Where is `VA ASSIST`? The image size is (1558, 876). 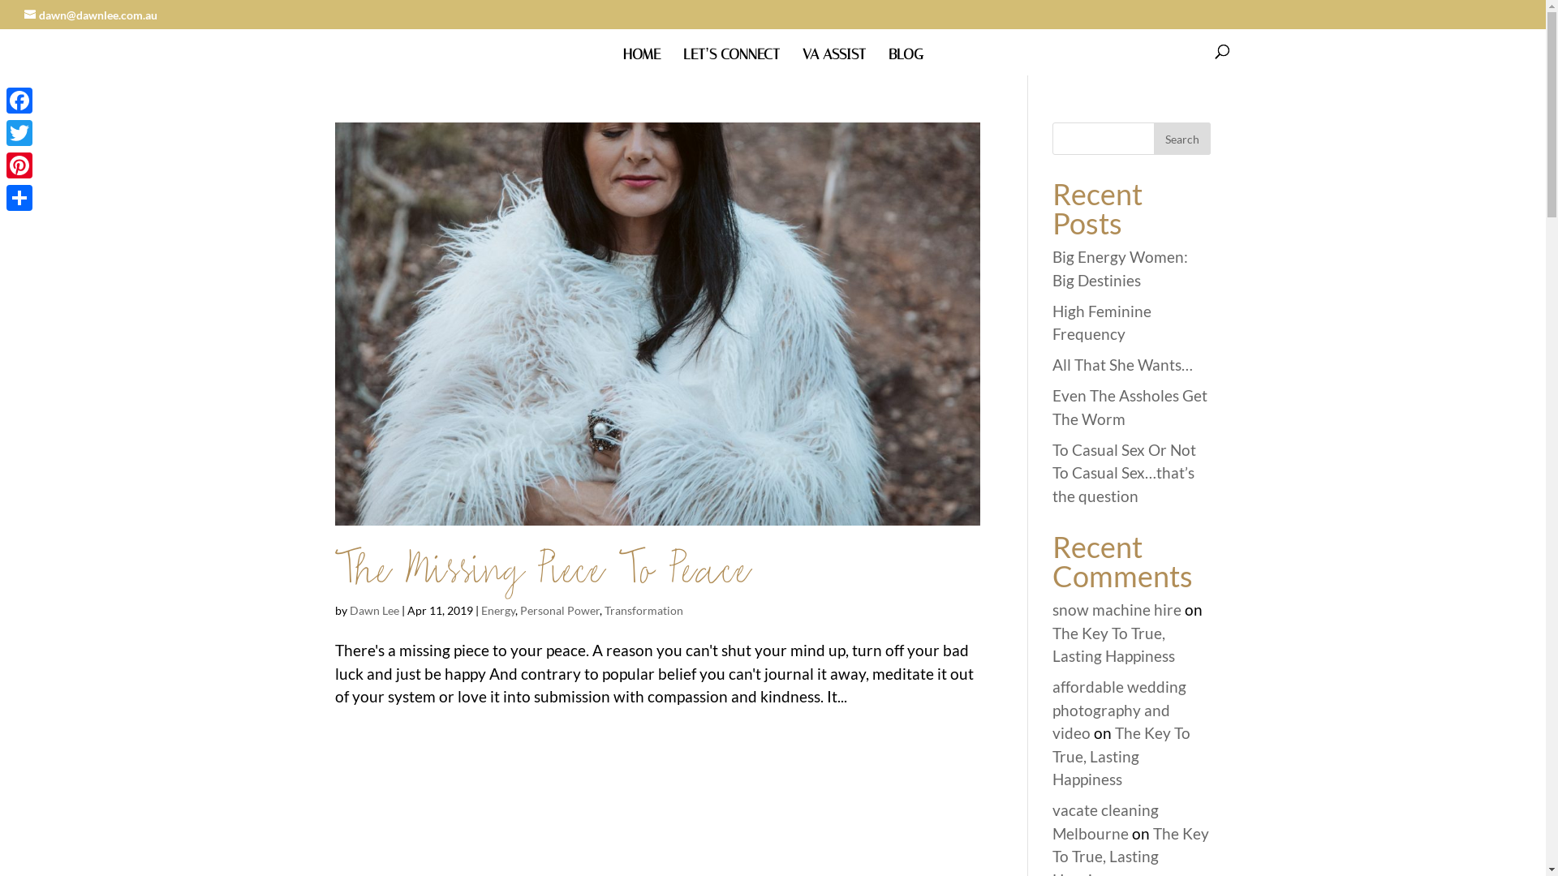 VA ASSIST is located at coordinates (833, 62).